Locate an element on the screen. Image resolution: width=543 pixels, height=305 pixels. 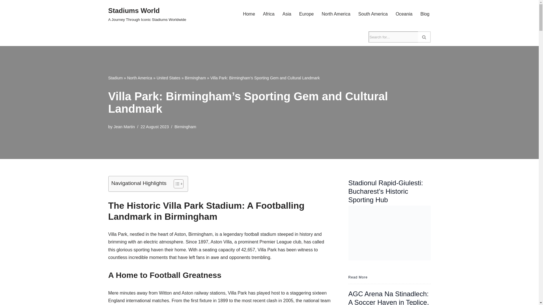
Posts by Jean Martin is located at coordinates (124, 127).